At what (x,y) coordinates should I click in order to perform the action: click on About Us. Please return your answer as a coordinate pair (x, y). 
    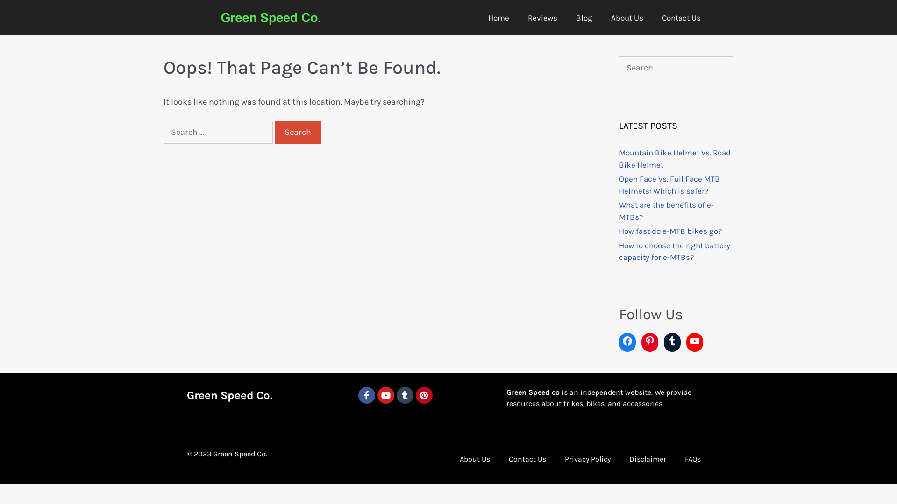
    Looking at the image, I should click on (627, 18).